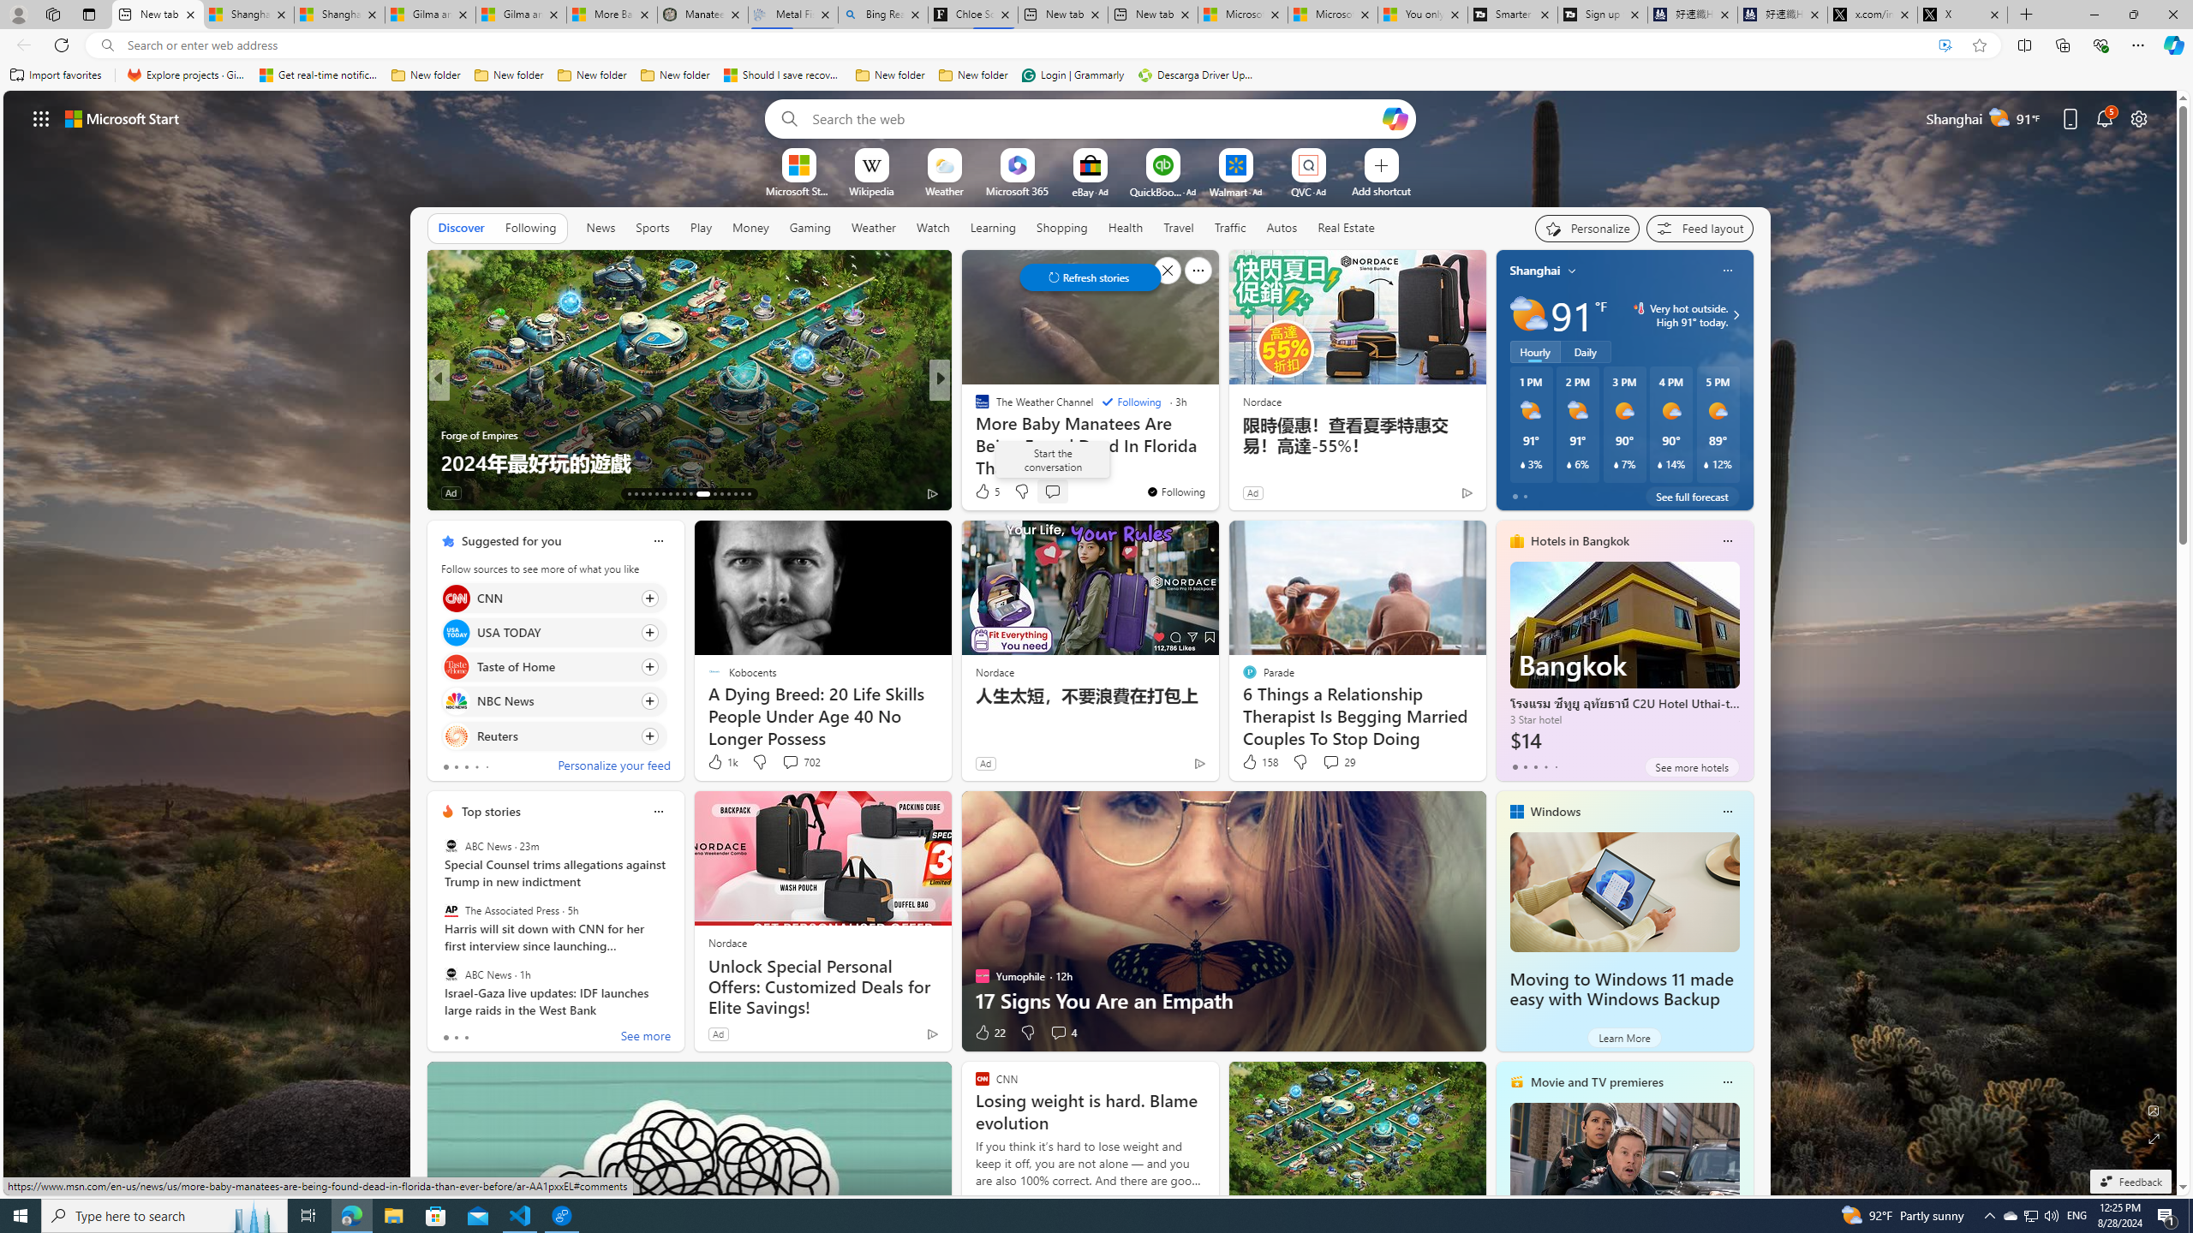  I want to click on 17 Like, so click(983, 493).